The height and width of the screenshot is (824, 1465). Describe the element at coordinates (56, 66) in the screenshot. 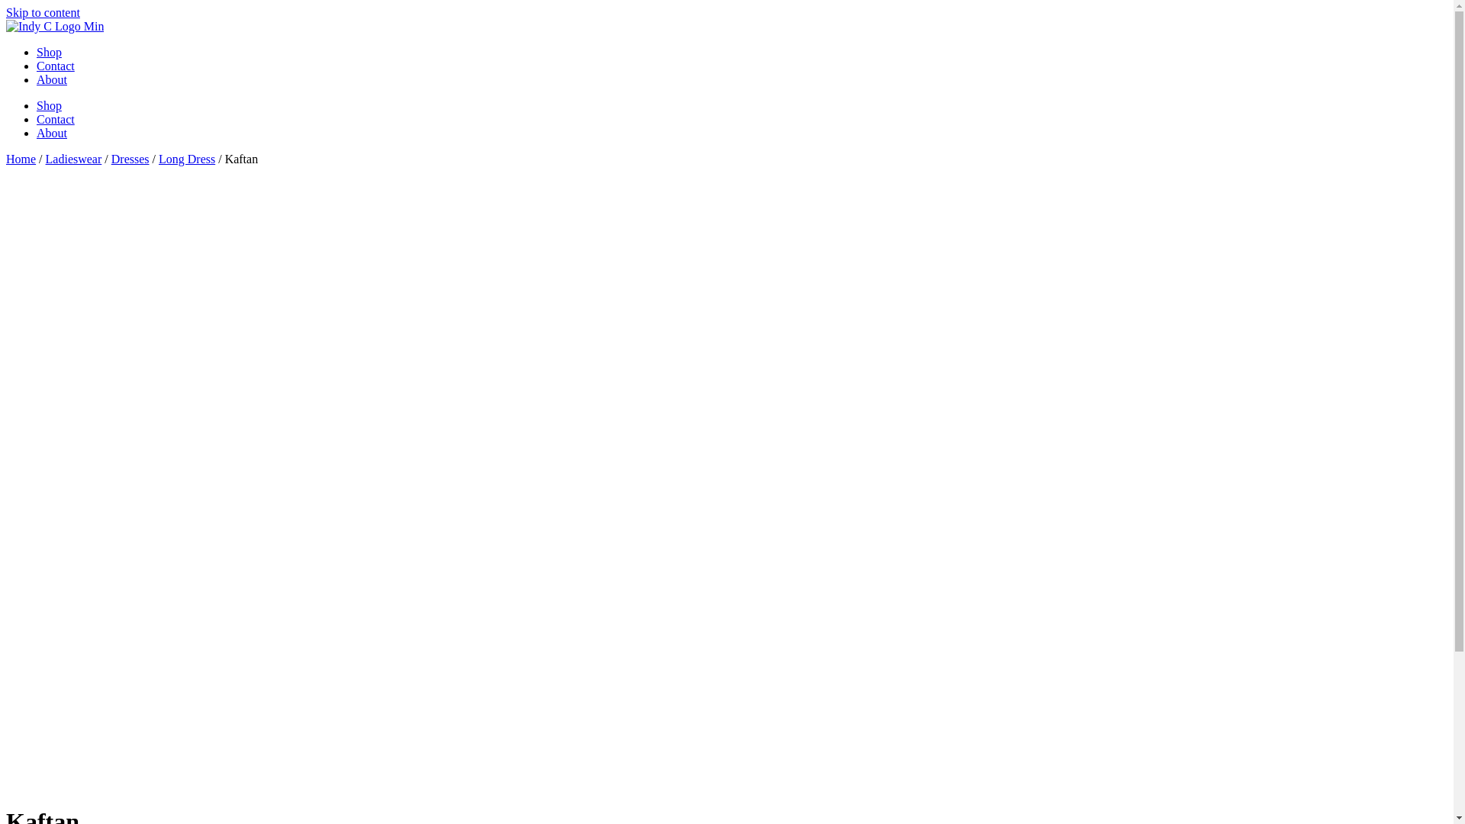

I see `Contact` at that location.